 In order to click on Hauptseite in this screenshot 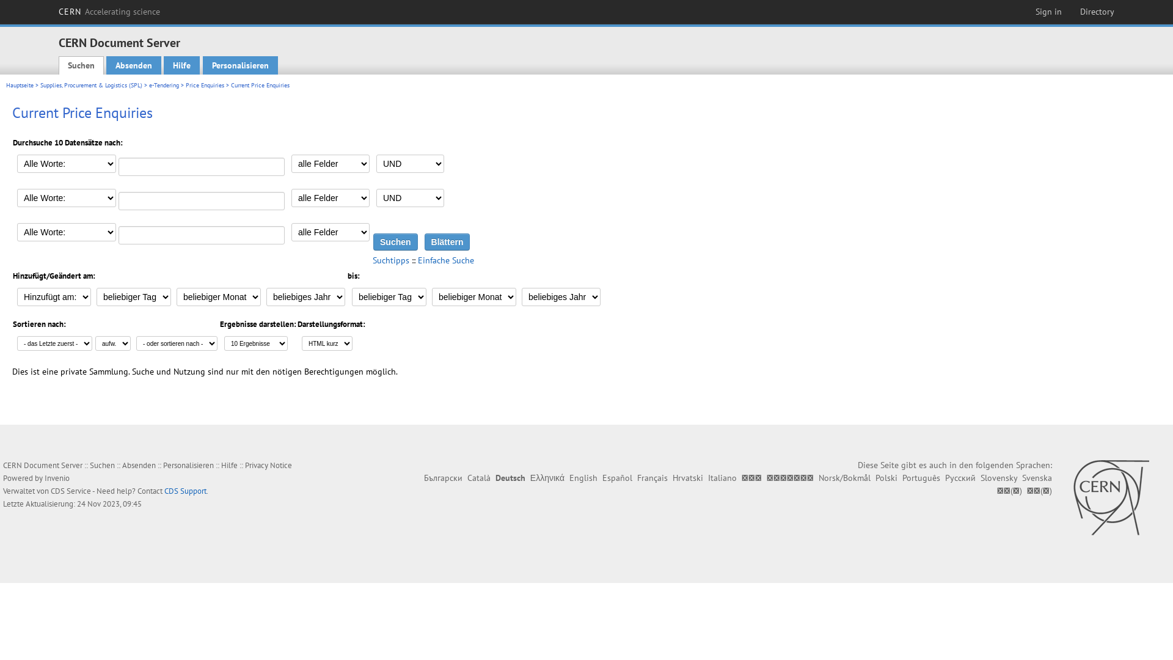, I will do `click(20, 86)`.